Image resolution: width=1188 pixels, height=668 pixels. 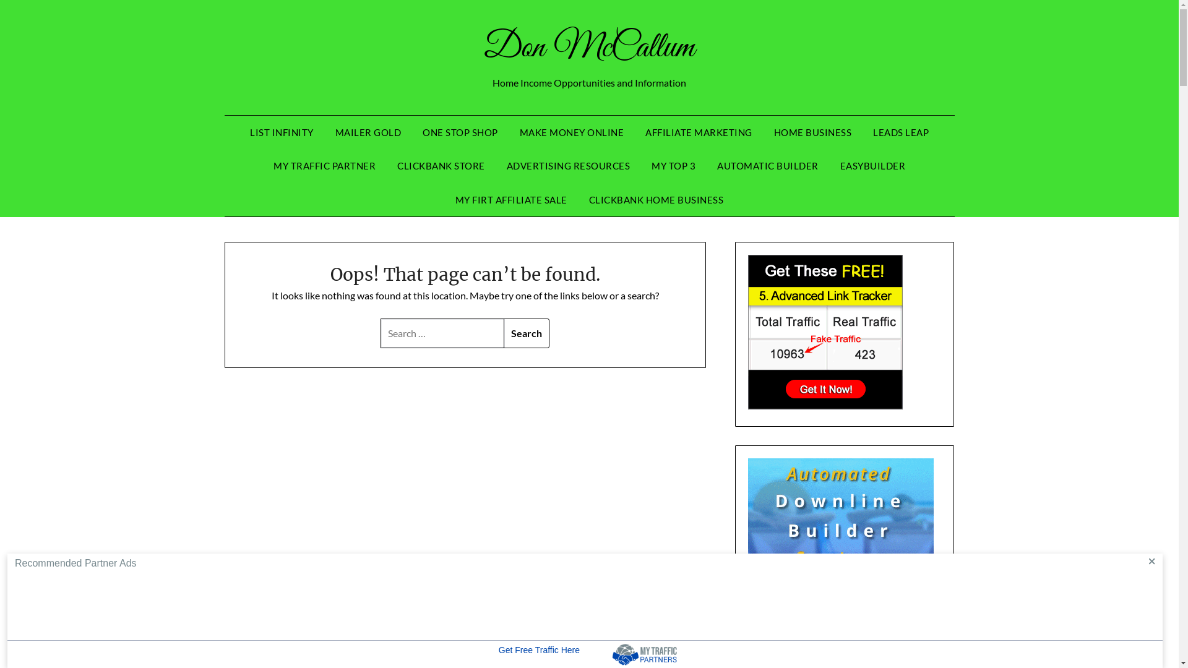 What do you see at coordinates (699, 132) in the screenshot?
I see `AFFILIATE MARKETING` at bounding box center [699, 132].